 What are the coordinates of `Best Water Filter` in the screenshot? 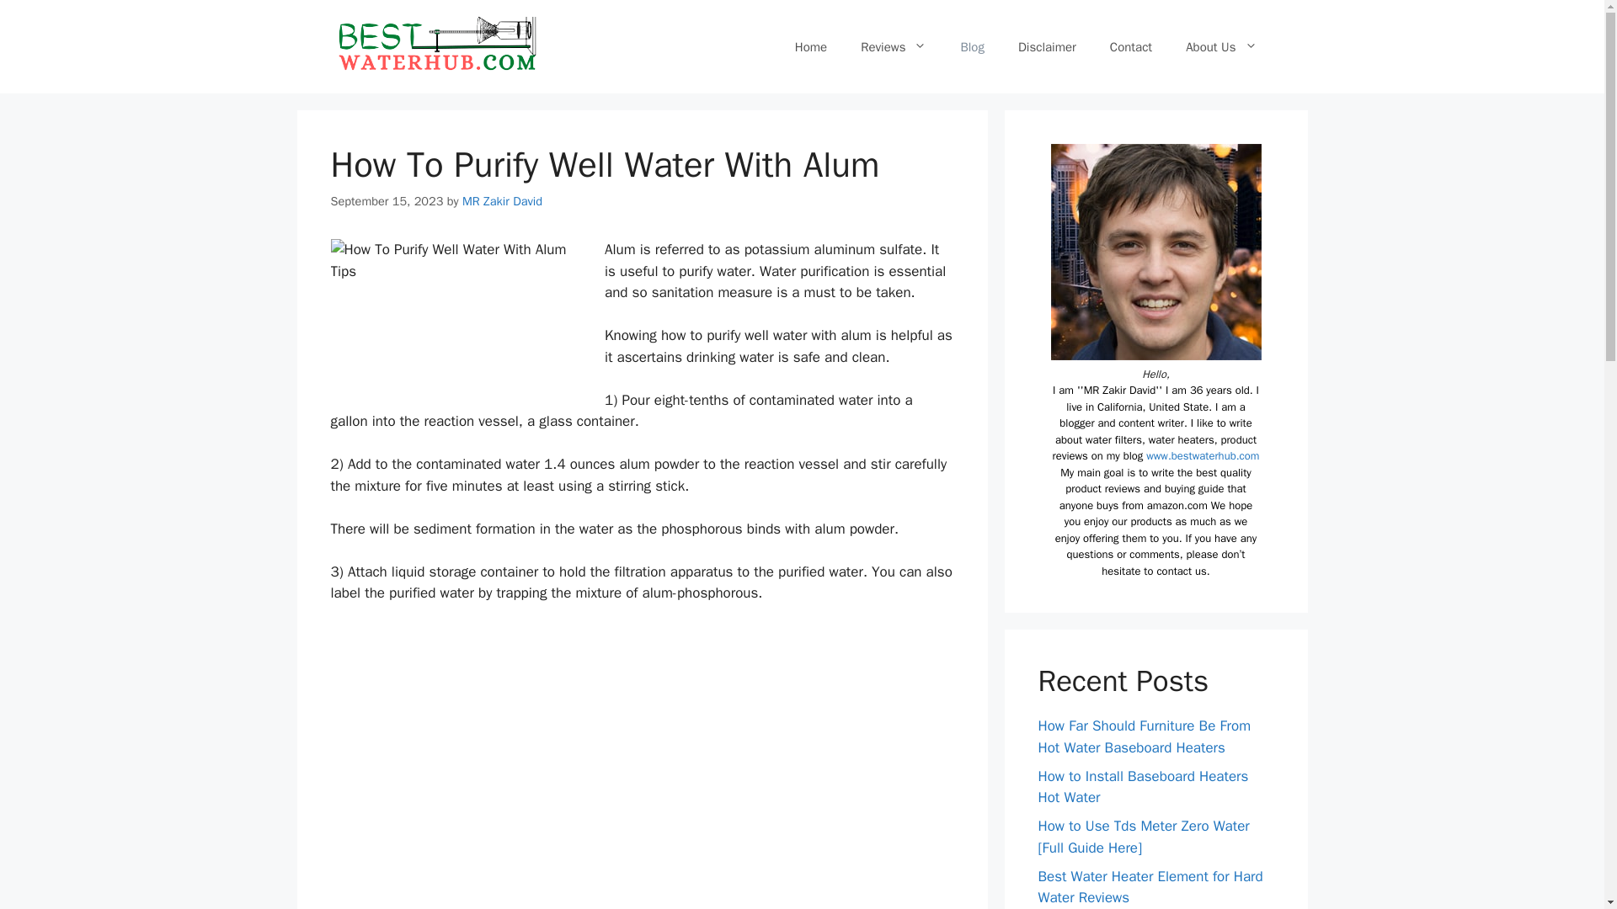 It's located at (435, 45).